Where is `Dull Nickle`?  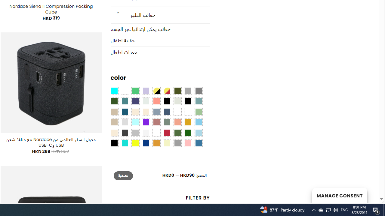
Dull Nickle is located at coordinates (146, 101).